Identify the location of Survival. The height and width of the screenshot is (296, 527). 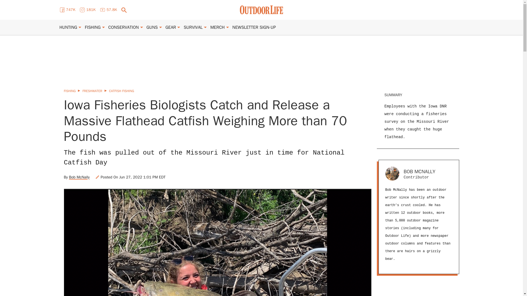
(193, 27).